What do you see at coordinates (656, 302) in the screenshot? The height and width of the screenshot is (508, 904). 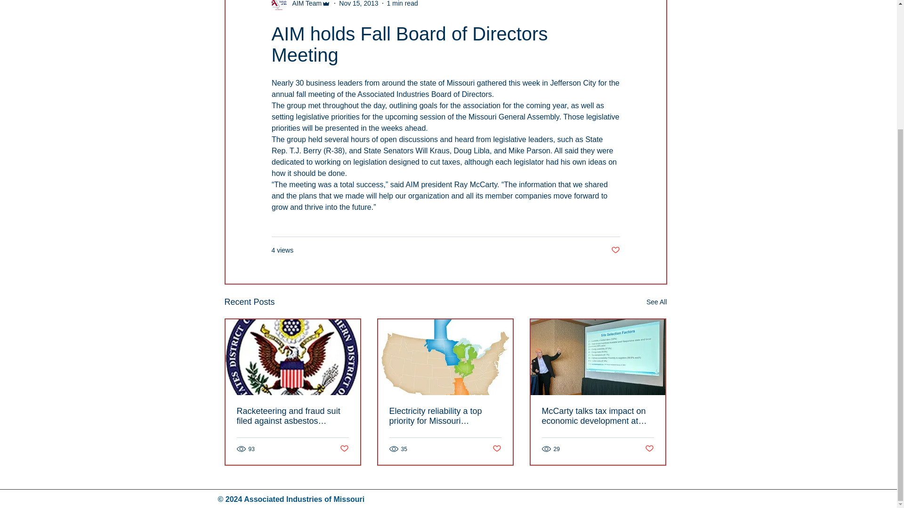 I see `See All` at bounding box center [656, 302].